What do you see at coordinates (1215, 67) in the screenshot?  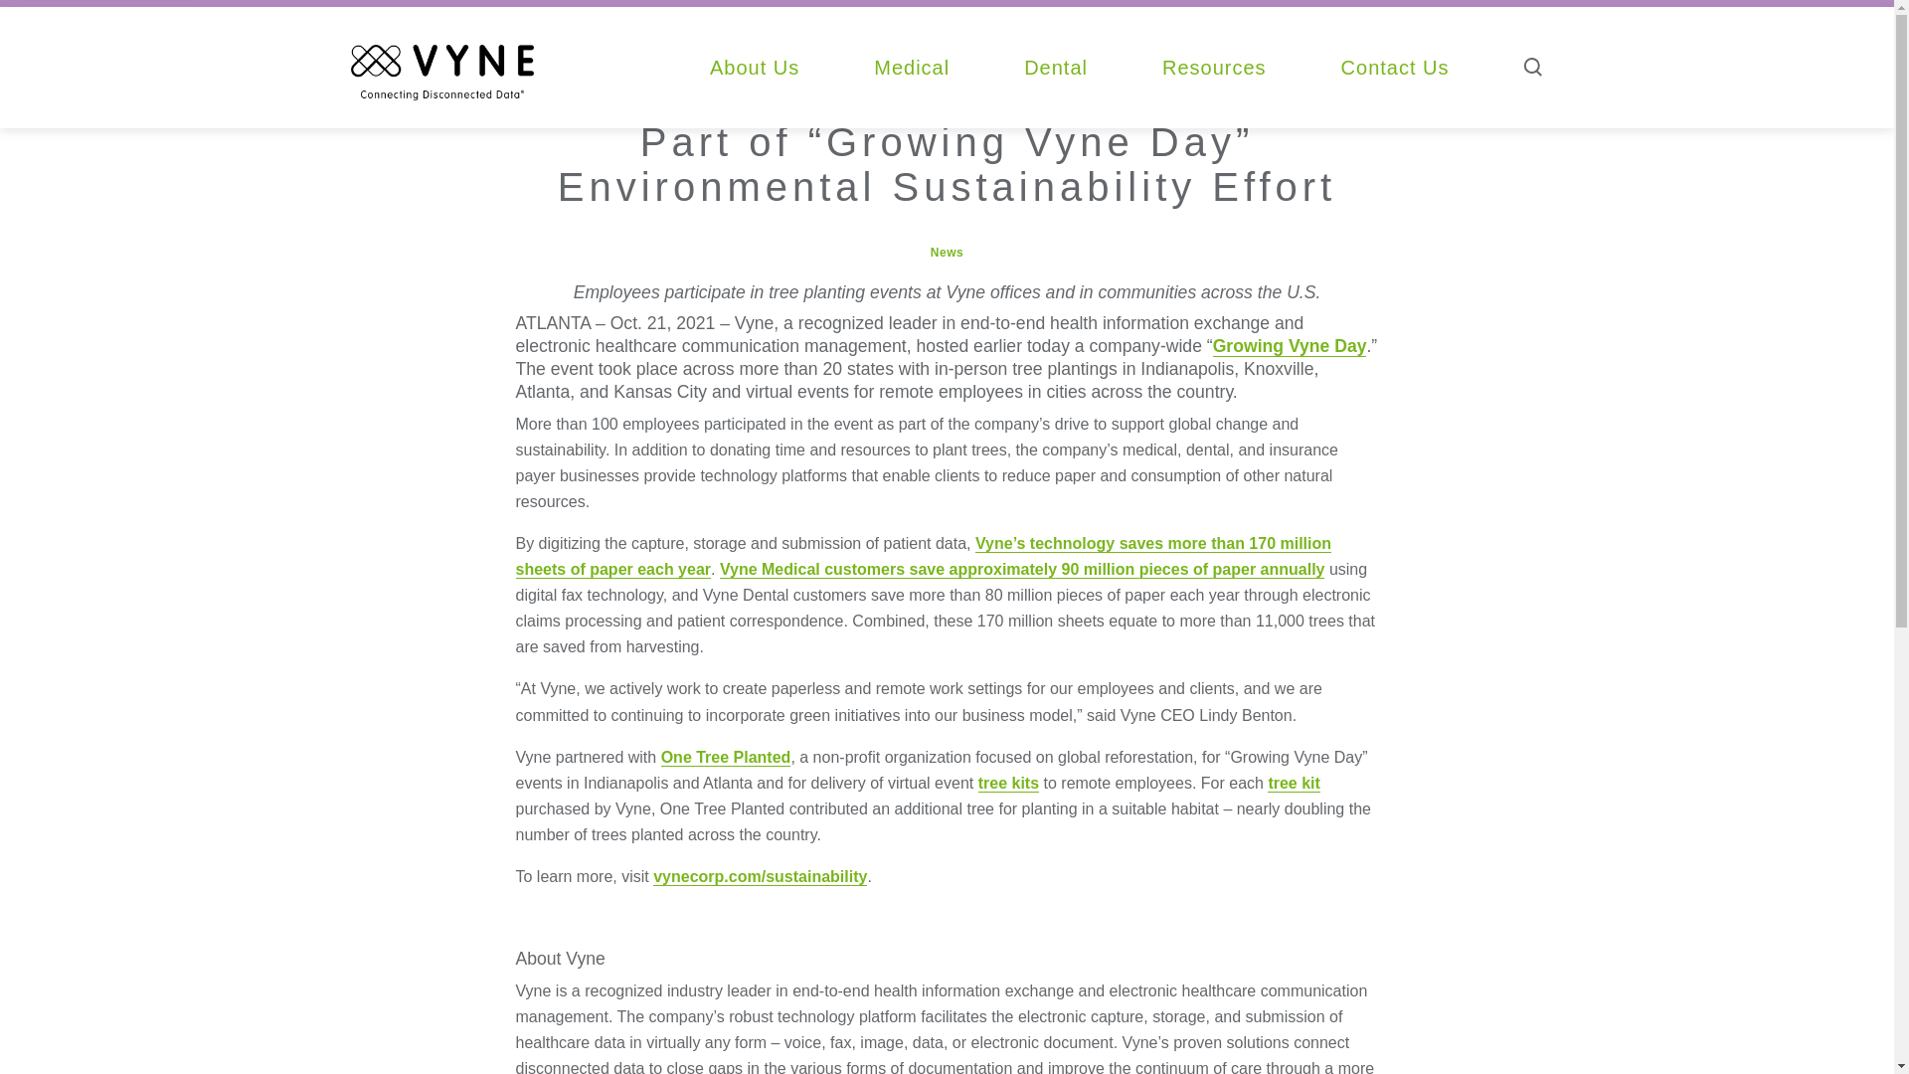 I see `Resources` at bounding box center [1215, 67].